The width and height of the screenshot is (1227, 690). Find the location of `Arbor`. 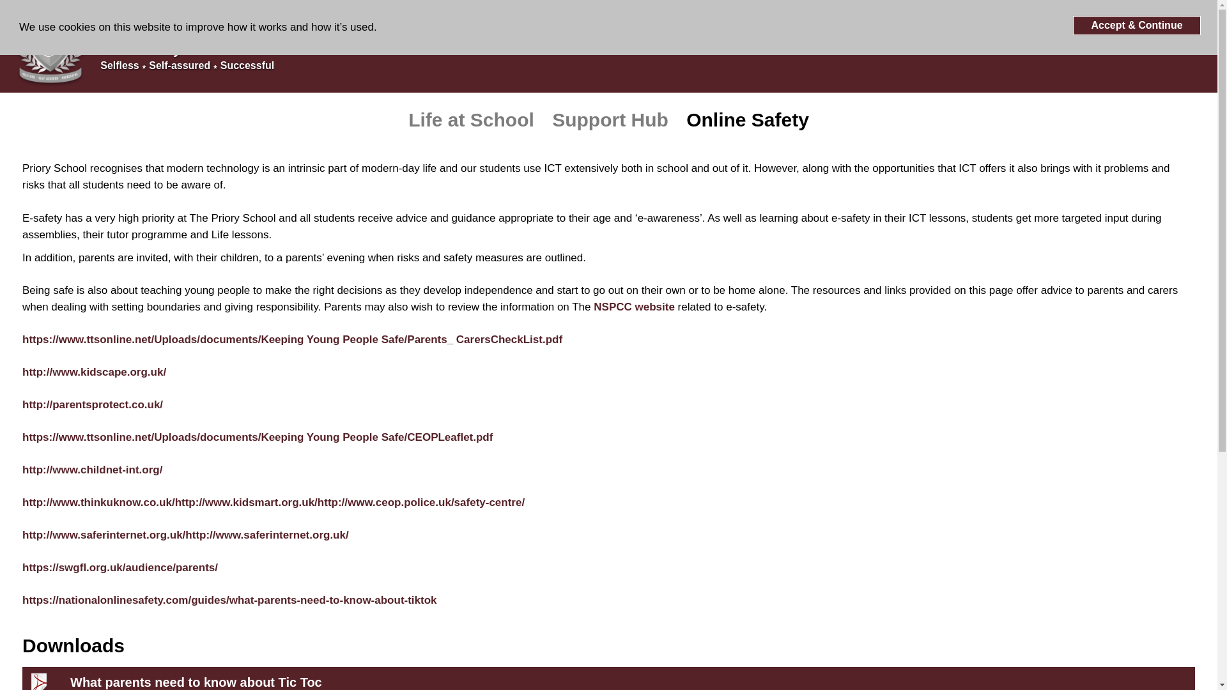

Arbor is located at coordinates (1180, 44).